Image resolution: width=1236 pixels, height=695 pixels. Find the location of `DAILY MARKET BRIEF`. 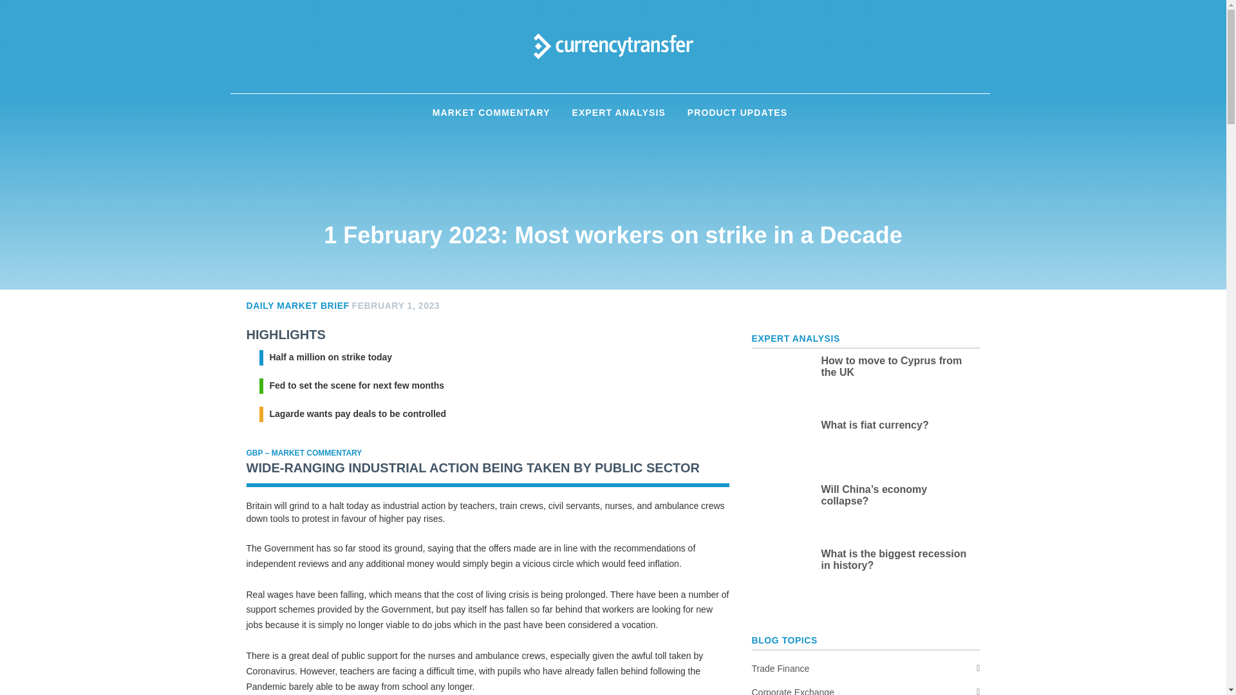

DAILY MARKET BRIEF is located at coordinates (297, 305).